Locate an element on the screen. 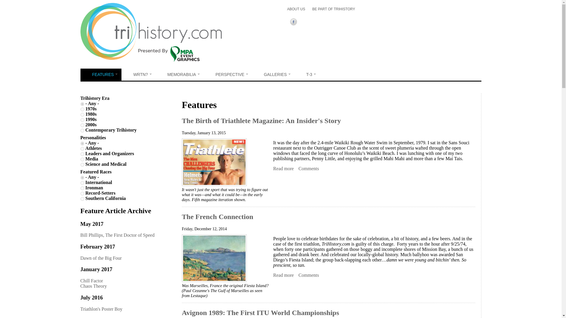  All is located at coordinates (82, 104).